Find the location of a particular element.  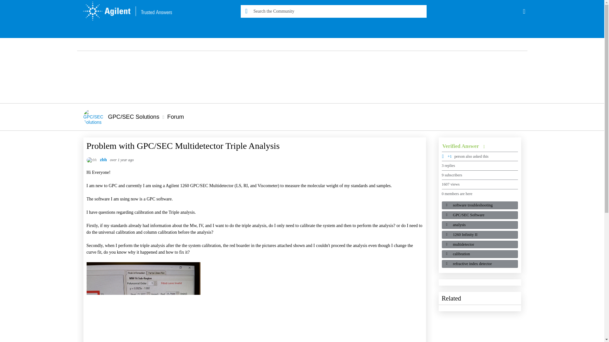

Join or sign in is located at coordinates (524, 11).